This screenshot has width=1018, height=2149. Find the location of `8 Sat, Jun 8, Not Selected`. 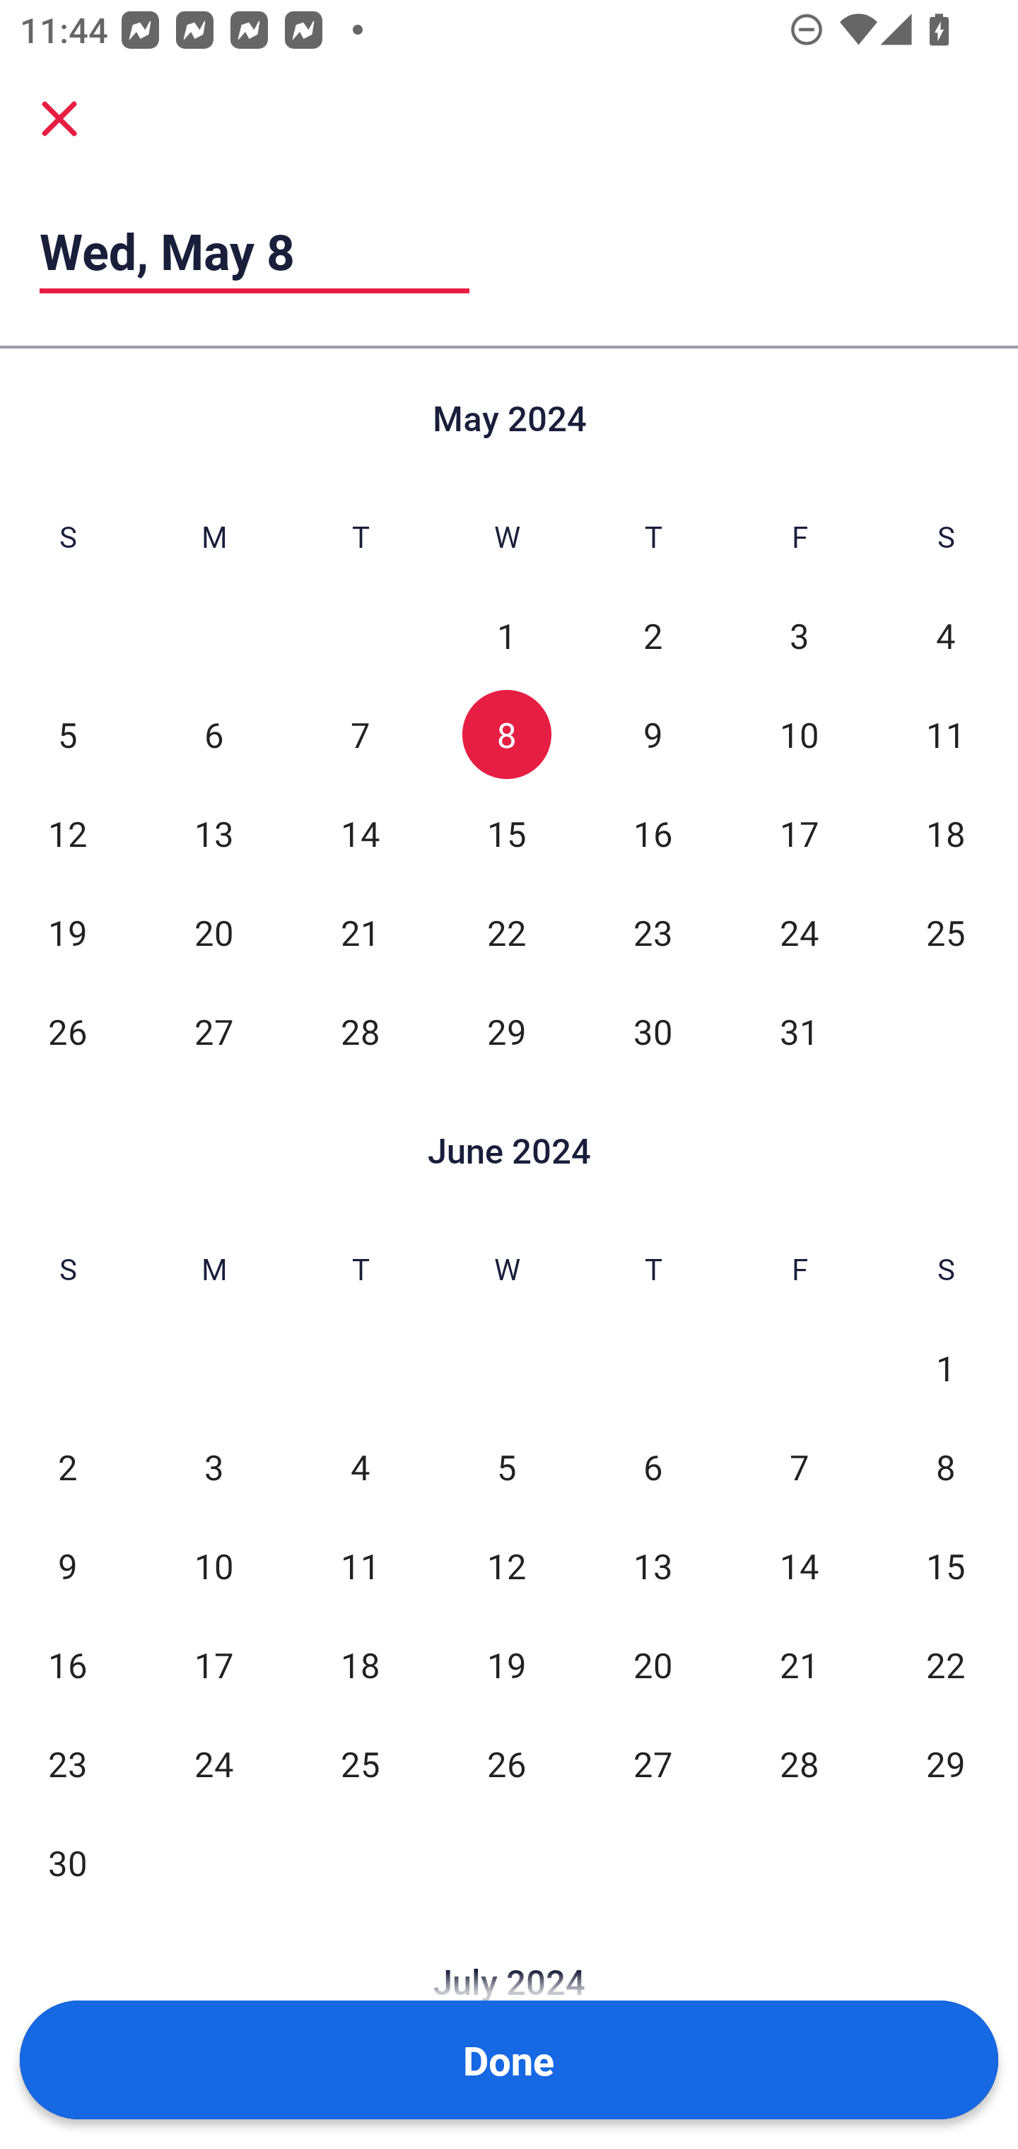

8 Sat, Jun 8, Not Selected is located at coordinates (946, 1468).